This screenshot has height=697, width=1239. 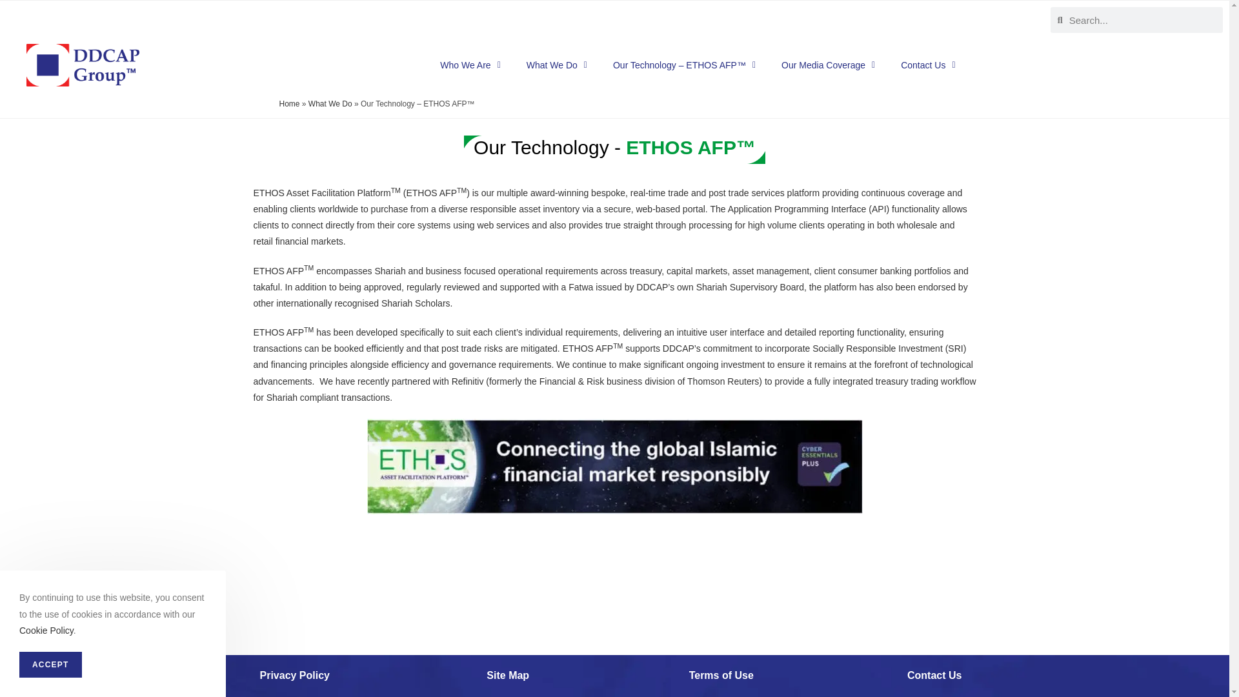 What do you see at coordinates (556, 65) in the screenshot?
I see `What We Do` at bounding box center [556, 65].